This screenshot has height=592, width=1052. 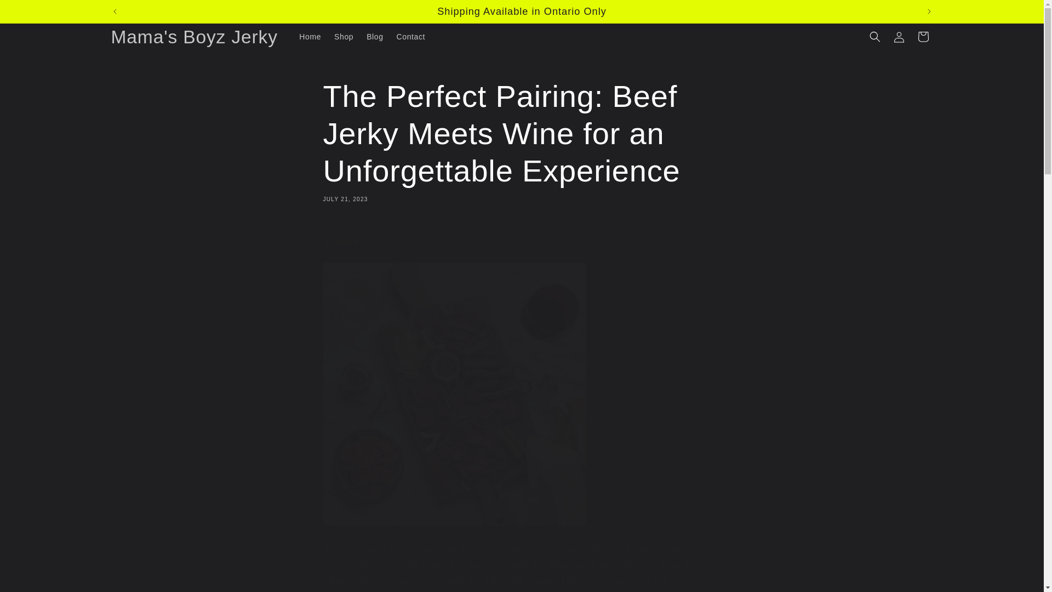 I want to click on Blog, so click(x=374, y=36).